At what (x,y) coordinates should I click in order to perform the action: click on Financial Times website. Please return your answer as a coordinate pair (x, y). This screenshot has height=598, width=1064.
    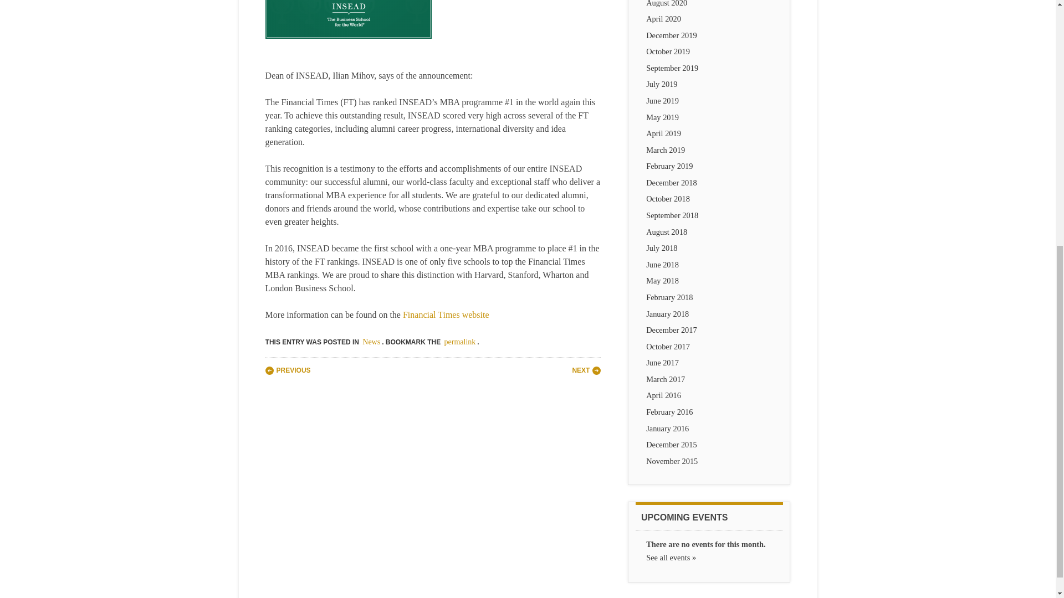
    Looking at the image, I should click on (446, 315).